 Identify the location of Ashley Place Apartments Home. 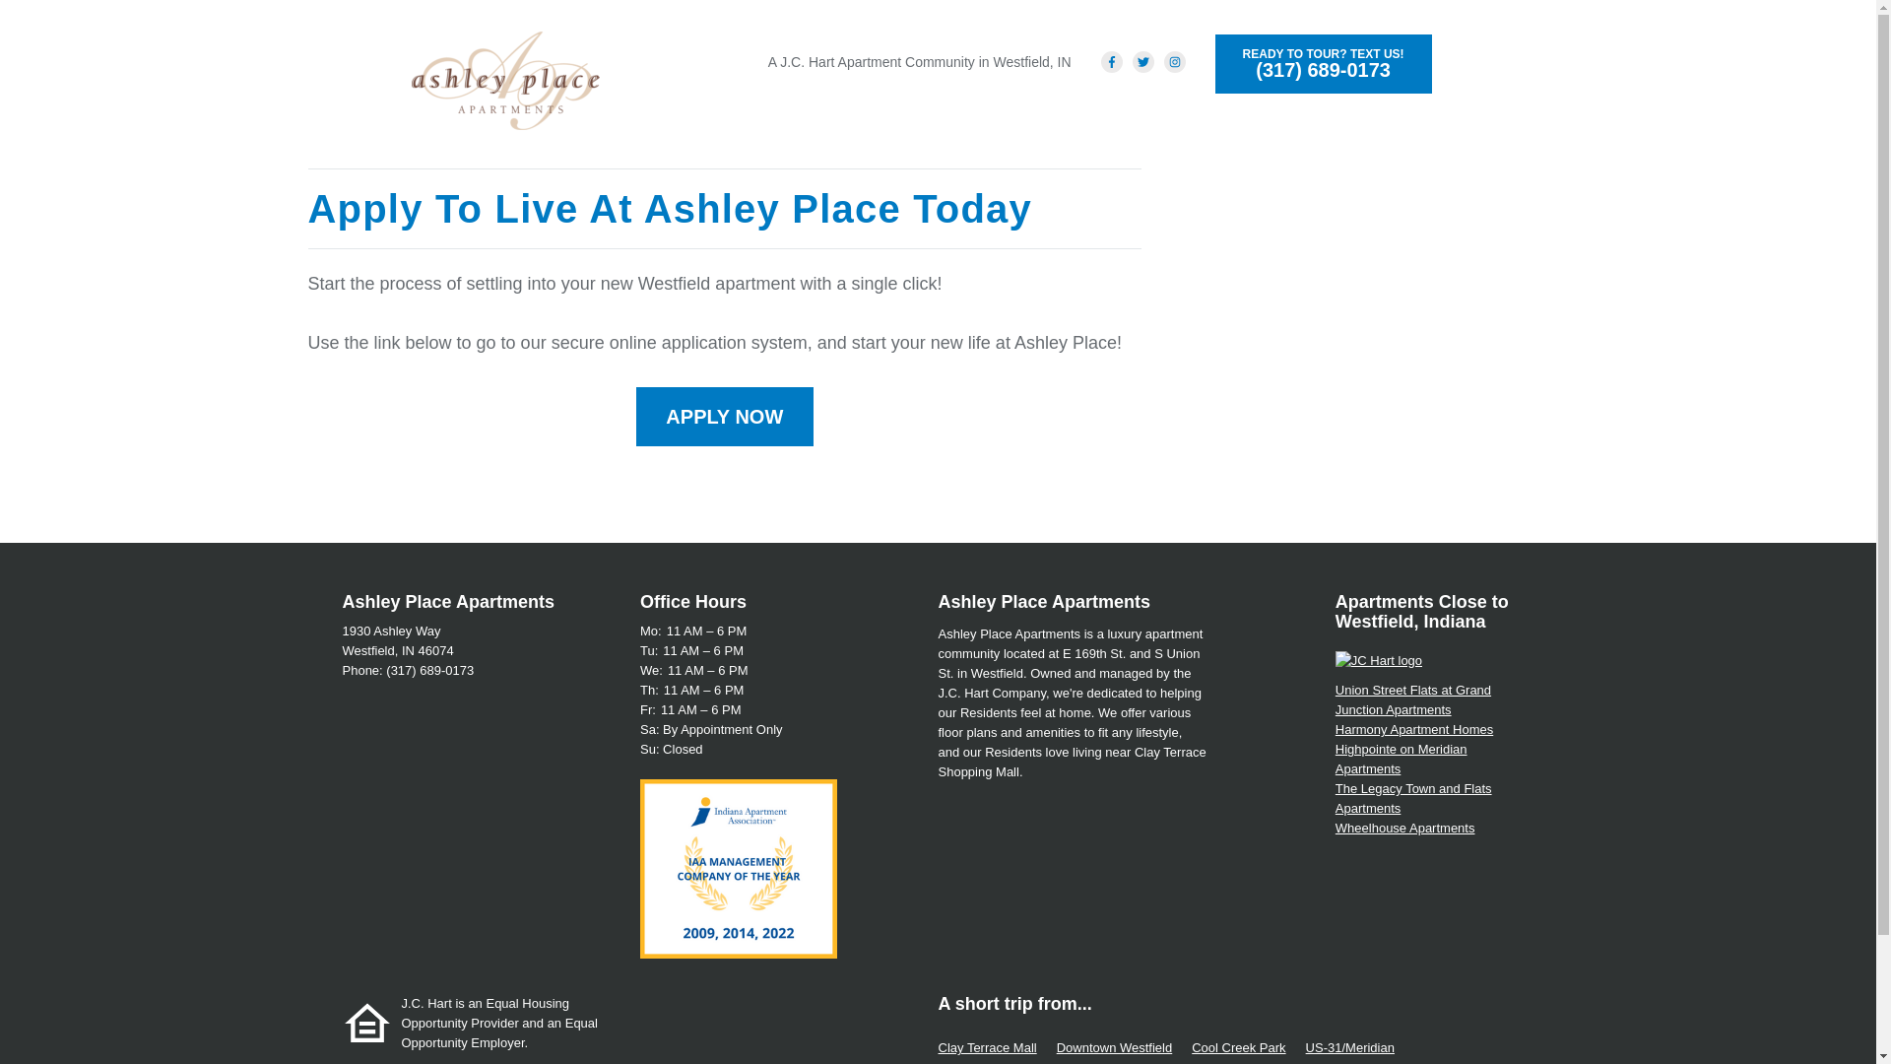
(505, 81).